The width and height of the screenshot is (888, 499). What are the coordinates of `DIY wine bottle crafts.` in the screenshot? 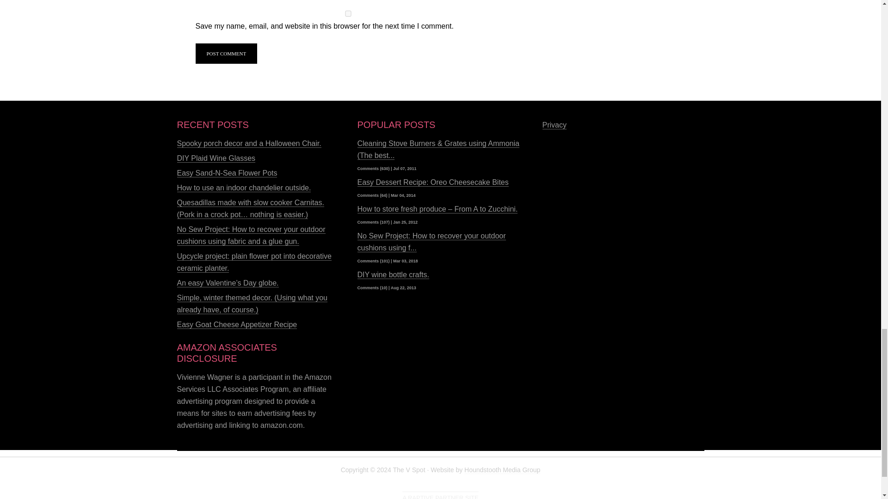 It's located at (393, 274).